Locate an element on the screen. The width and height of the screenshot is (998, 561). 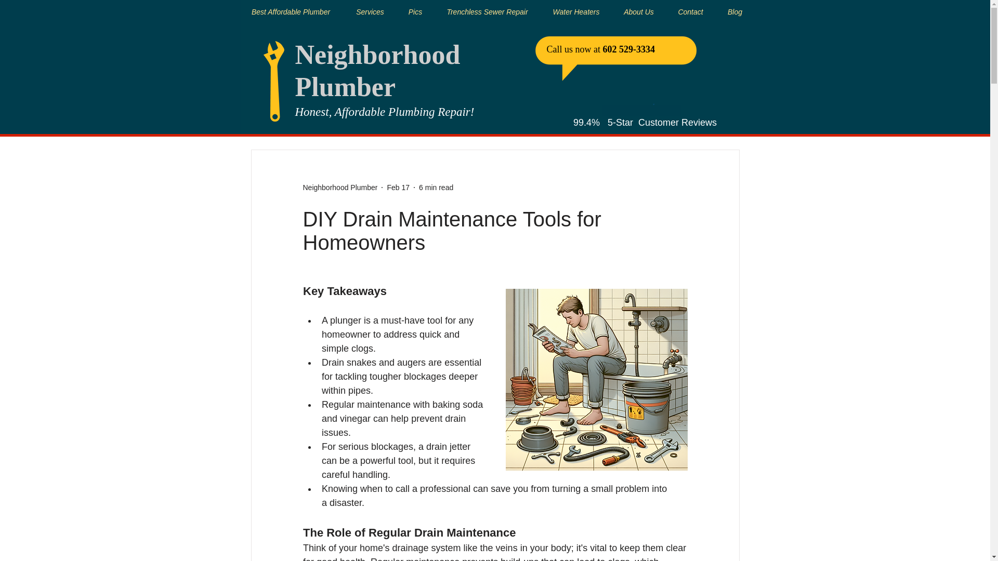
Best Affordable Plumber is located at coordinates (291, 7).